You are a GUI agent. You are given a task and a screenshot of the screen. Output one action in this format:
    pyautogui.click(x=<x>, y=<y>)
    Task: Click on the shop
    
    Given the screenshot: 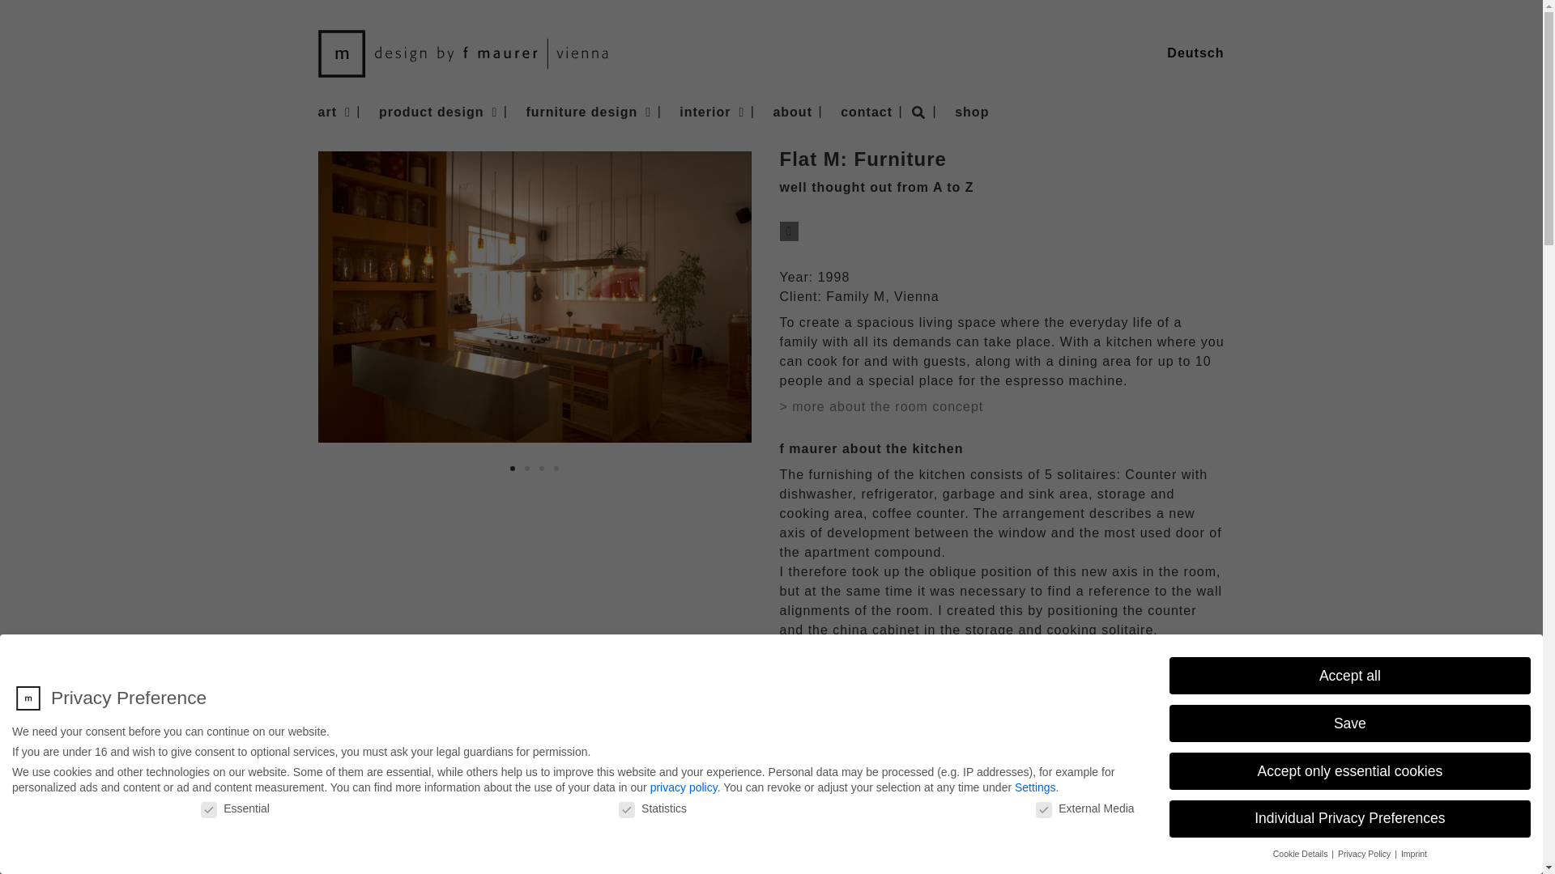 What is the action you would take?
    pyautogui.click(x=972, y=112)
    